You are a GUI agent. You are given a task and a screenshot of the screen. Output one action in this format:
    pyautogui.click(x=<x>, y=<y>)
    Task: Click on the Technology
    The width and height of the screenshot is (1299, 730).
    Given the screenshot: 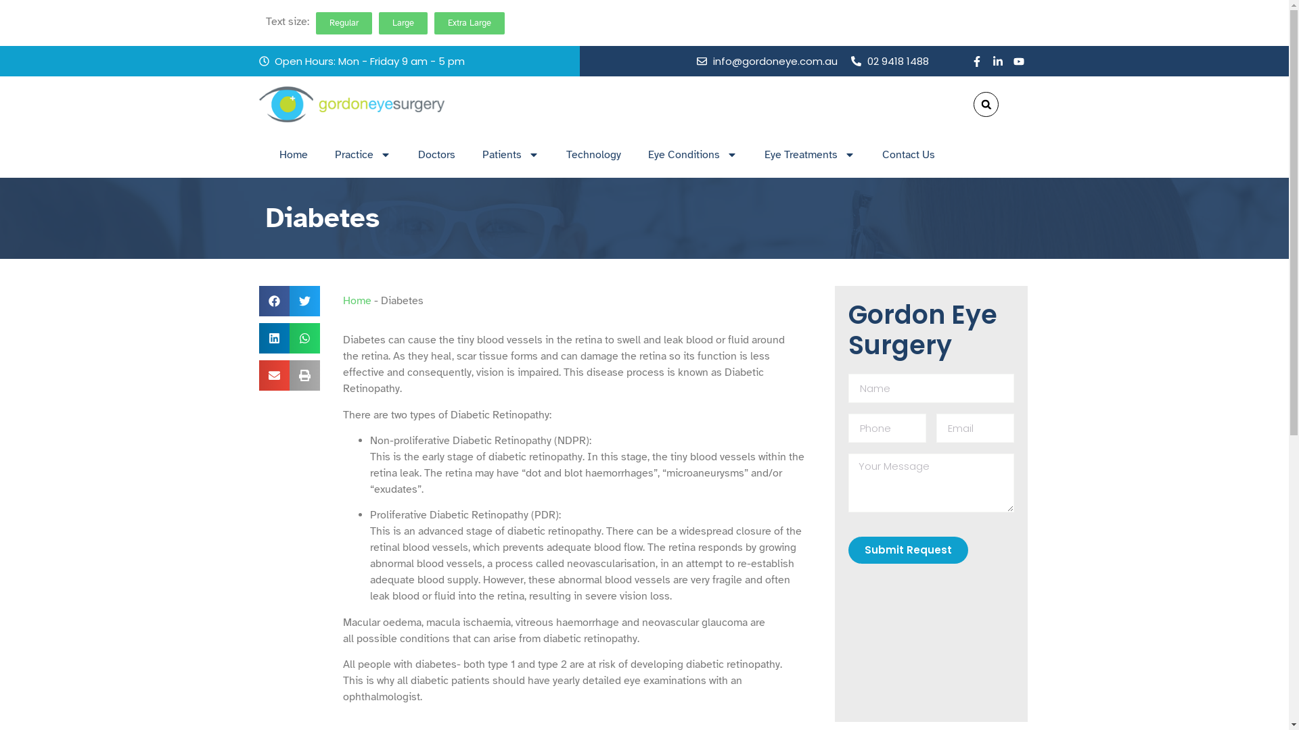 What is the action you would take?
    pyautogui.click(x=593, y=155)
    